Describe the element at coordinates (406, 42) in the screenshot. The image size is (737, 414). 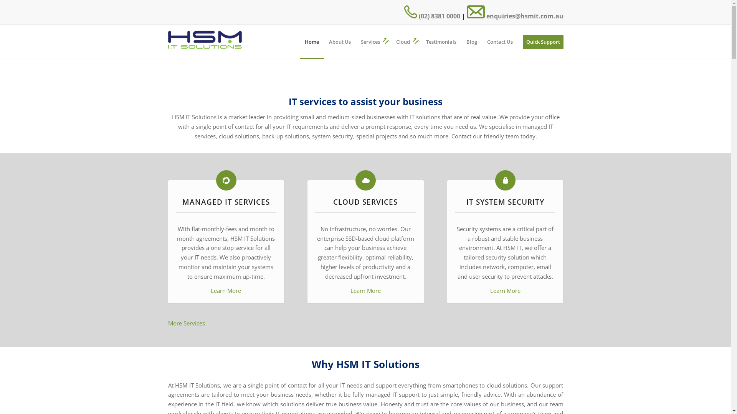
I see `Cloud` at that location.